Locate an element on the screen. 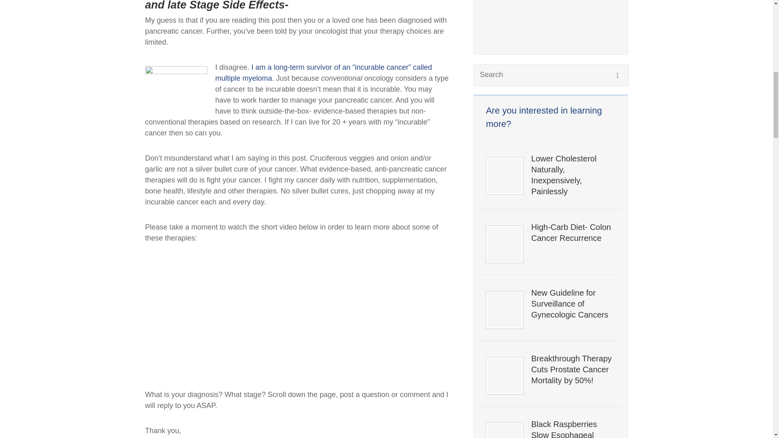  Lower Cholesterol Naturally, Inexpensively, Painlessly is located at coordinates (573, 175).